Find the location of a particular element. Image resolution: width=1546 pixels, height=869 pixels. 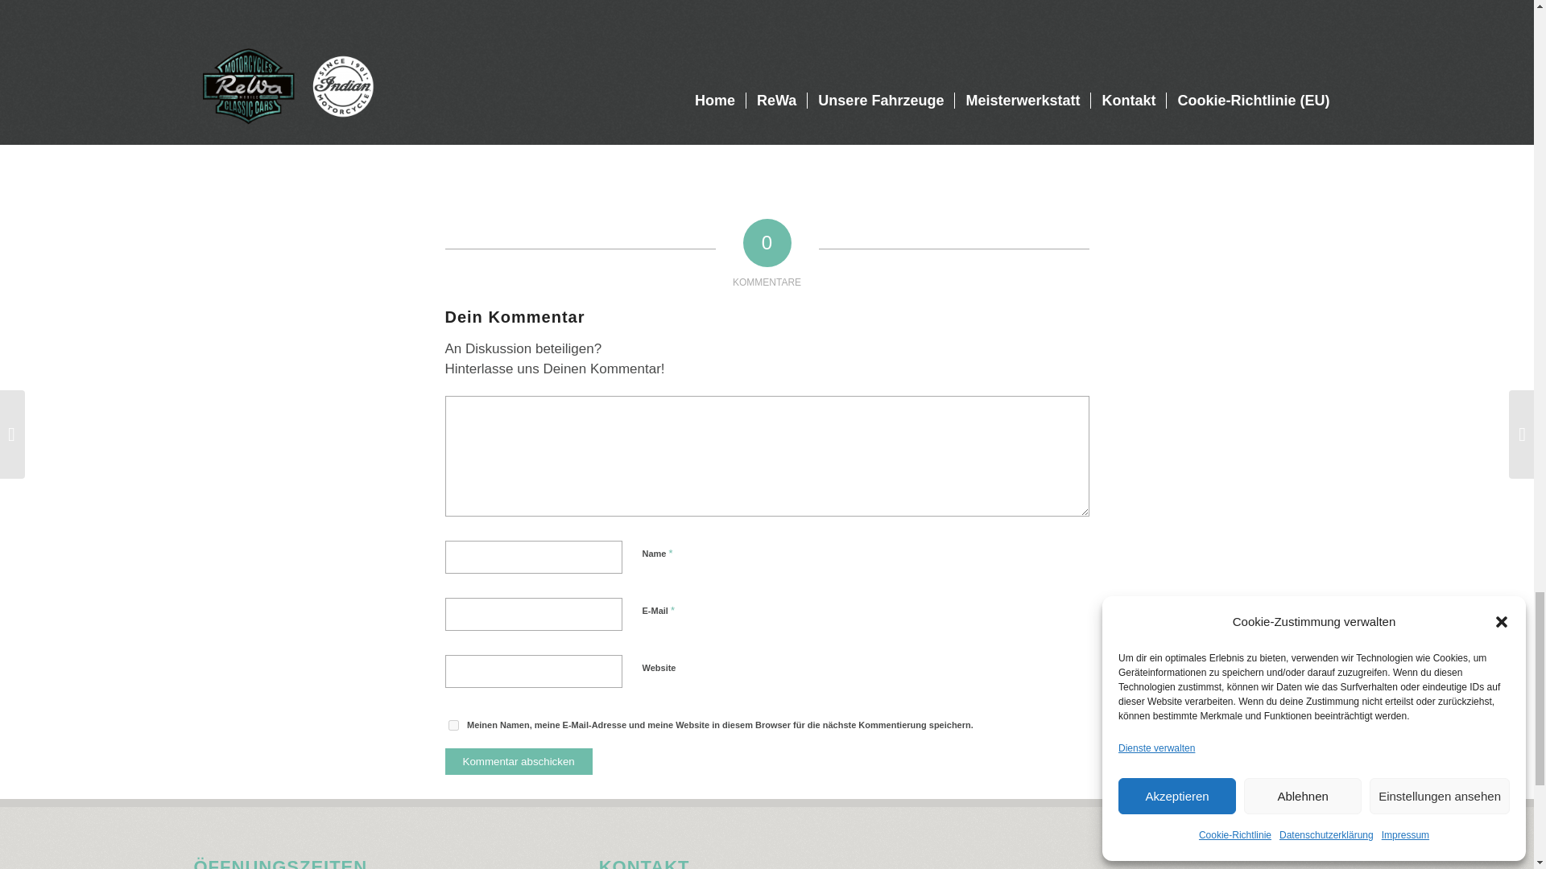

yes is located at coordinates (453, 726).